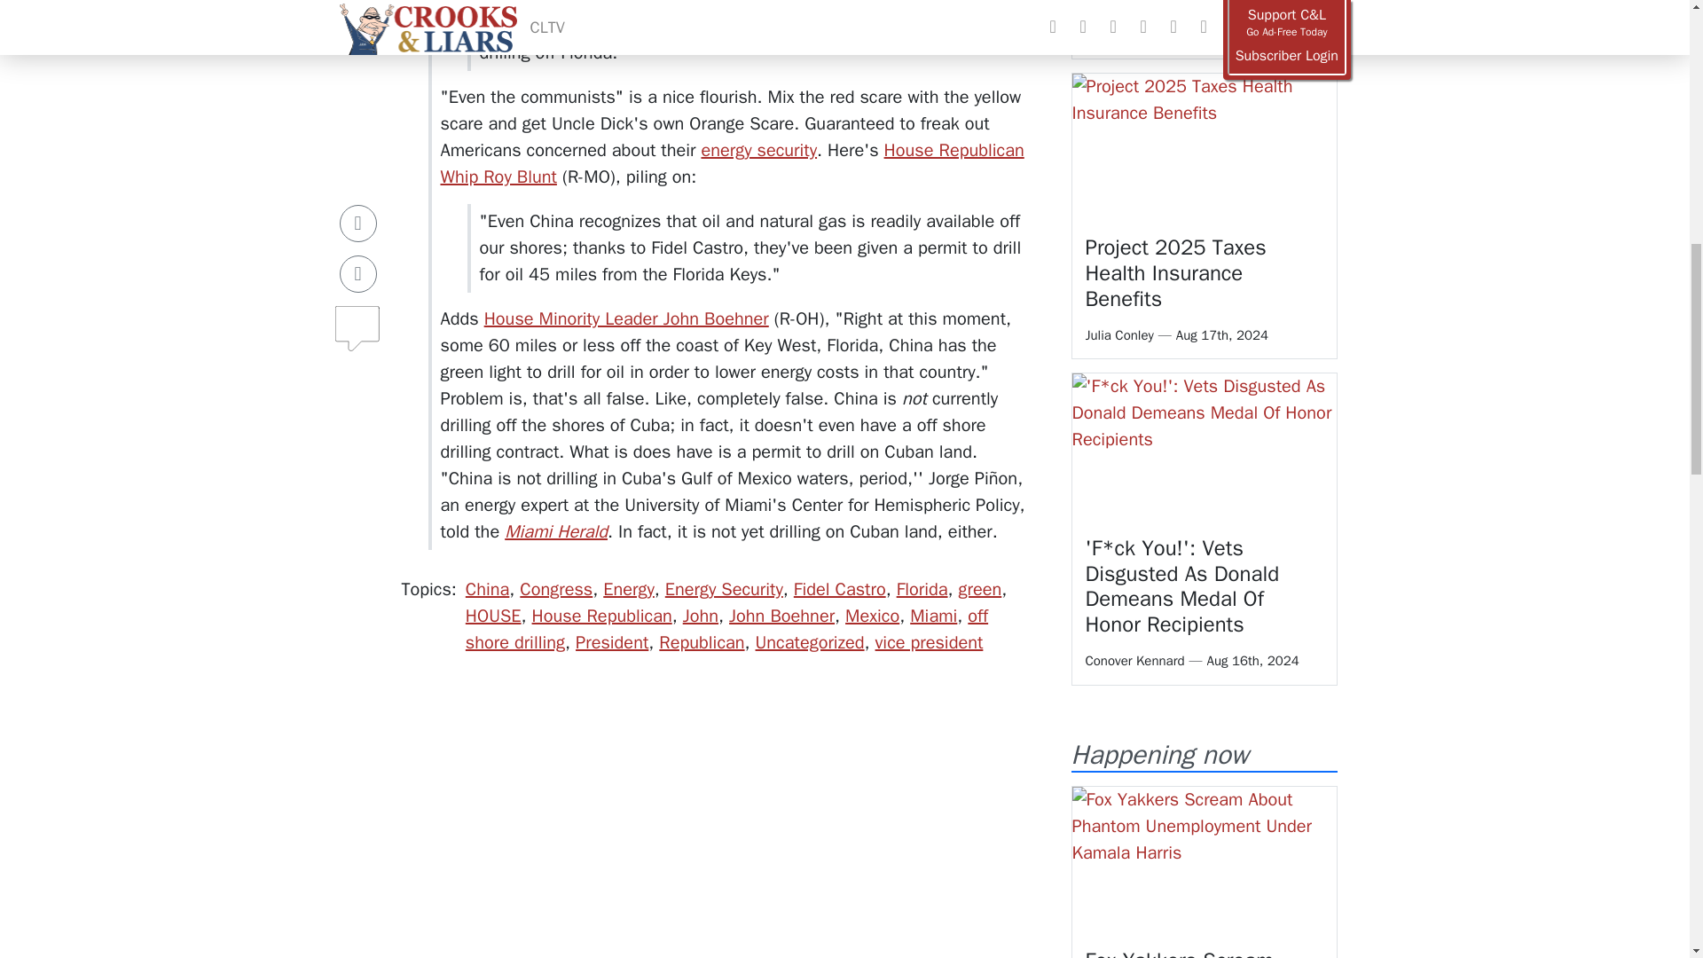  I want to click on Miami Herald, so click(555, 532).